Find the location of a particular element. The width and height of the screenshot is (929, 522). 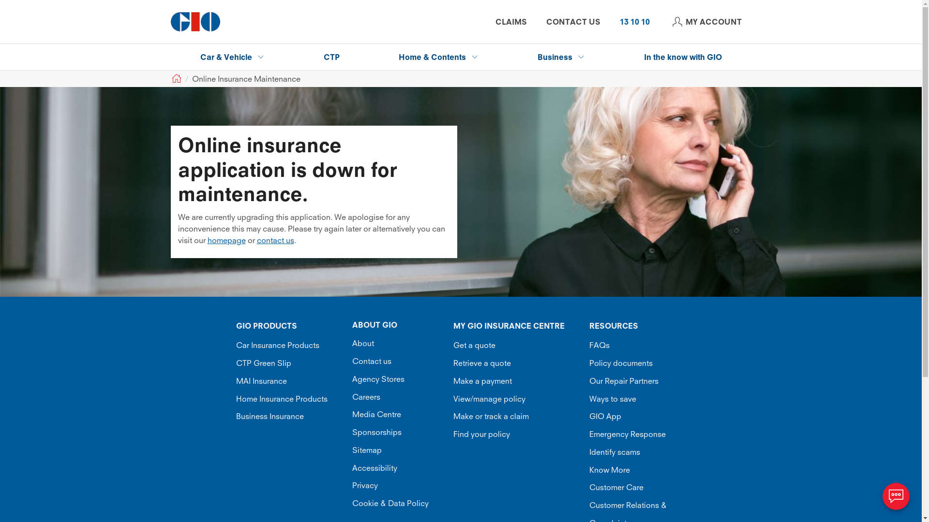

CTP Green Slip is located at coordinates (292, 363).